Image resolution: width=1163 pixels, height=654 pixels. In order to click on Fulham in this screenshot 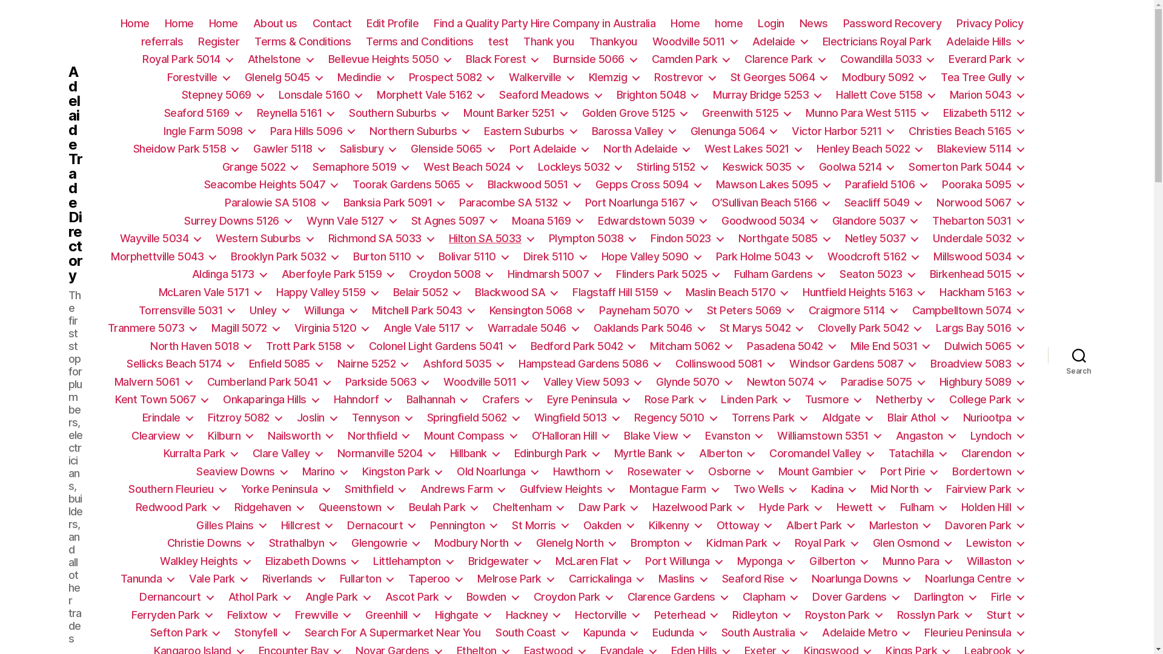, I will do `click(923, 507)`.